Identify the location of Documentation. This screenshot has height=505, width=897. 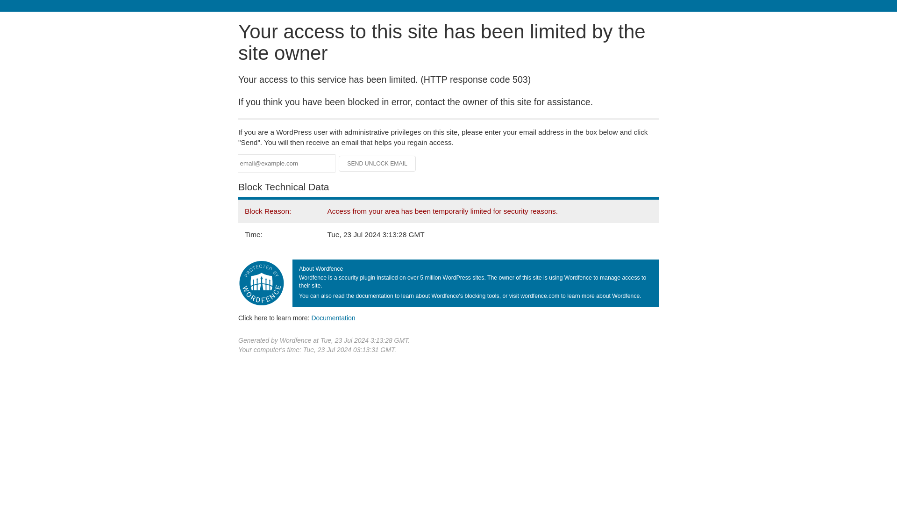
(333, 317).